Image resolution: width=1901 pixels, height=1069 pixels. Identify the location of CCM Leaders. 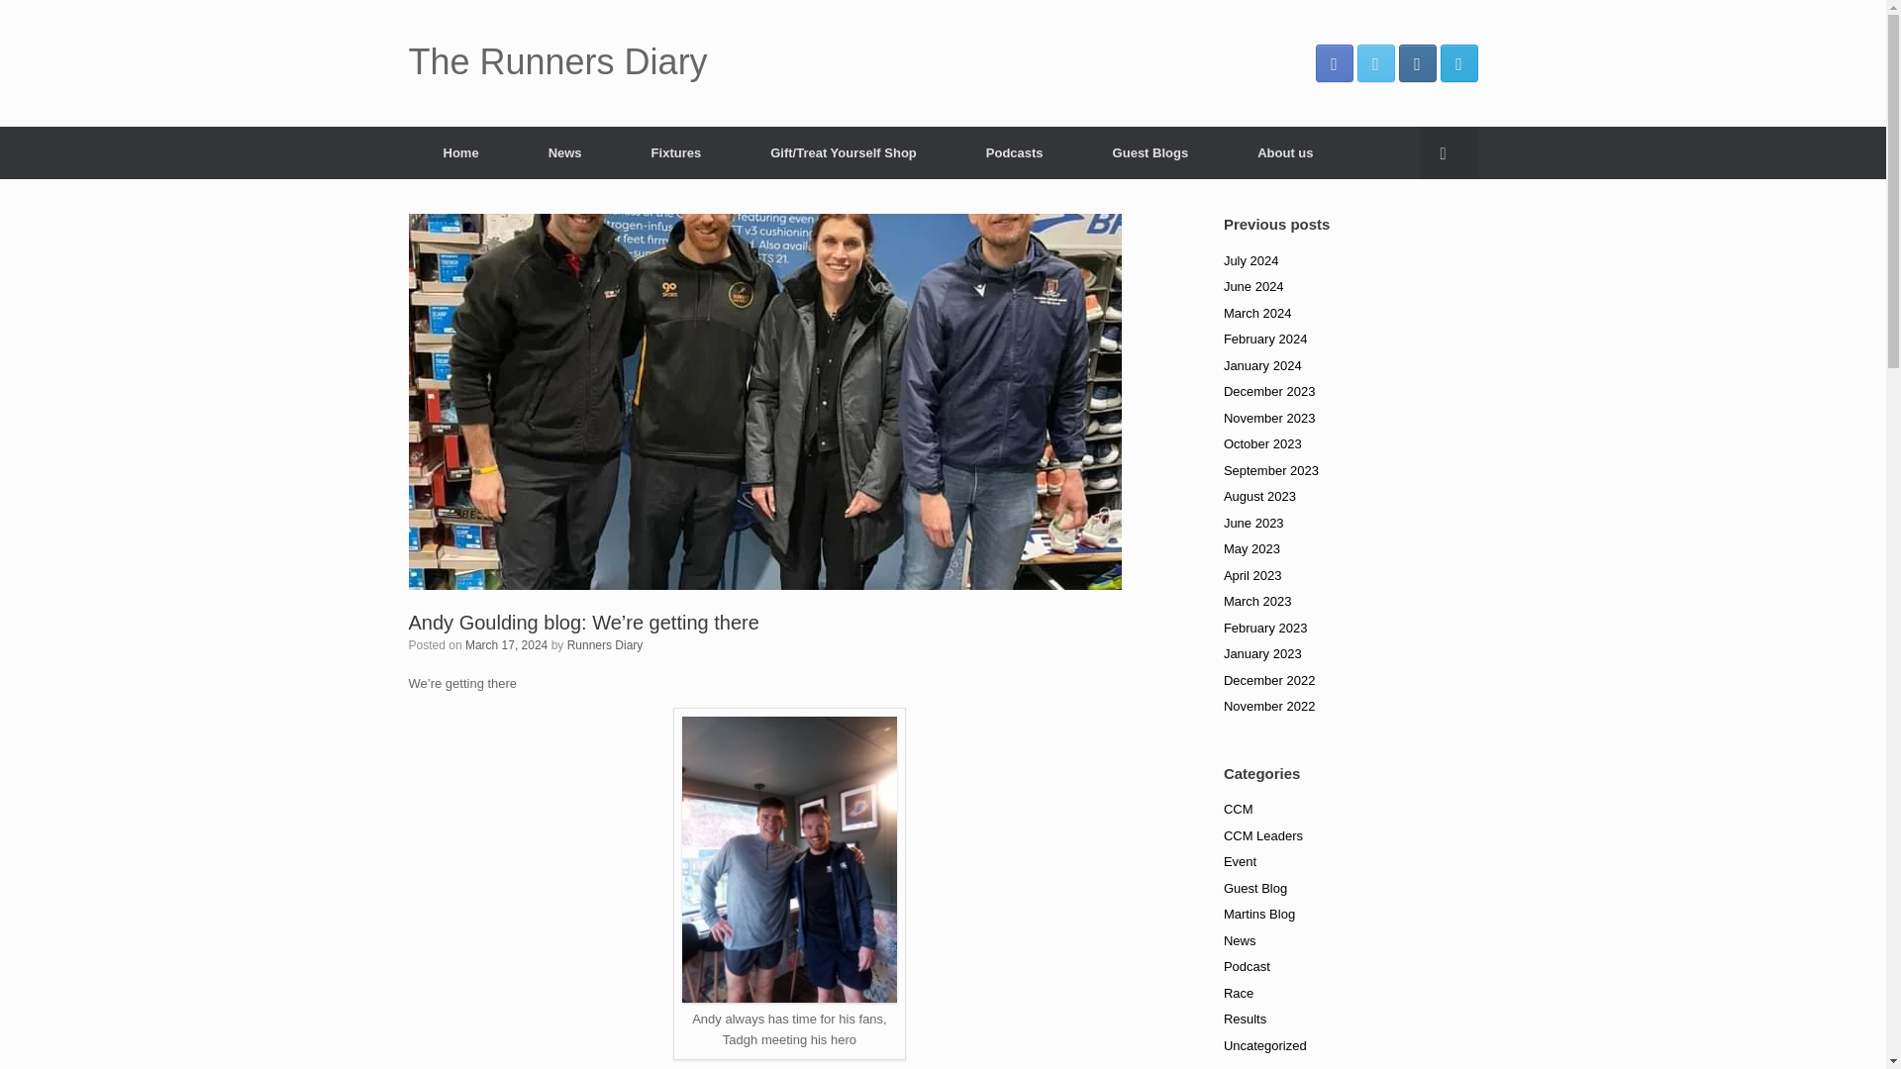
(1263, 834).